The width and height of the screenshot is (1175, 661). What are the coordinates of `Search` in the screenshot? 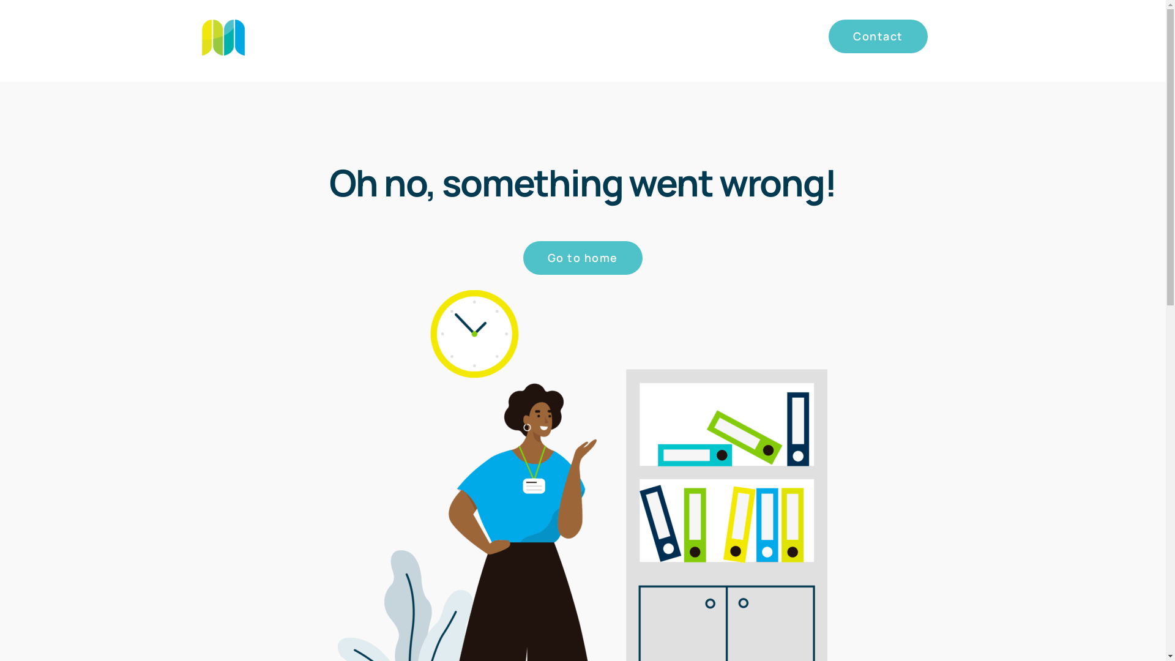 It's located at (947, 36).